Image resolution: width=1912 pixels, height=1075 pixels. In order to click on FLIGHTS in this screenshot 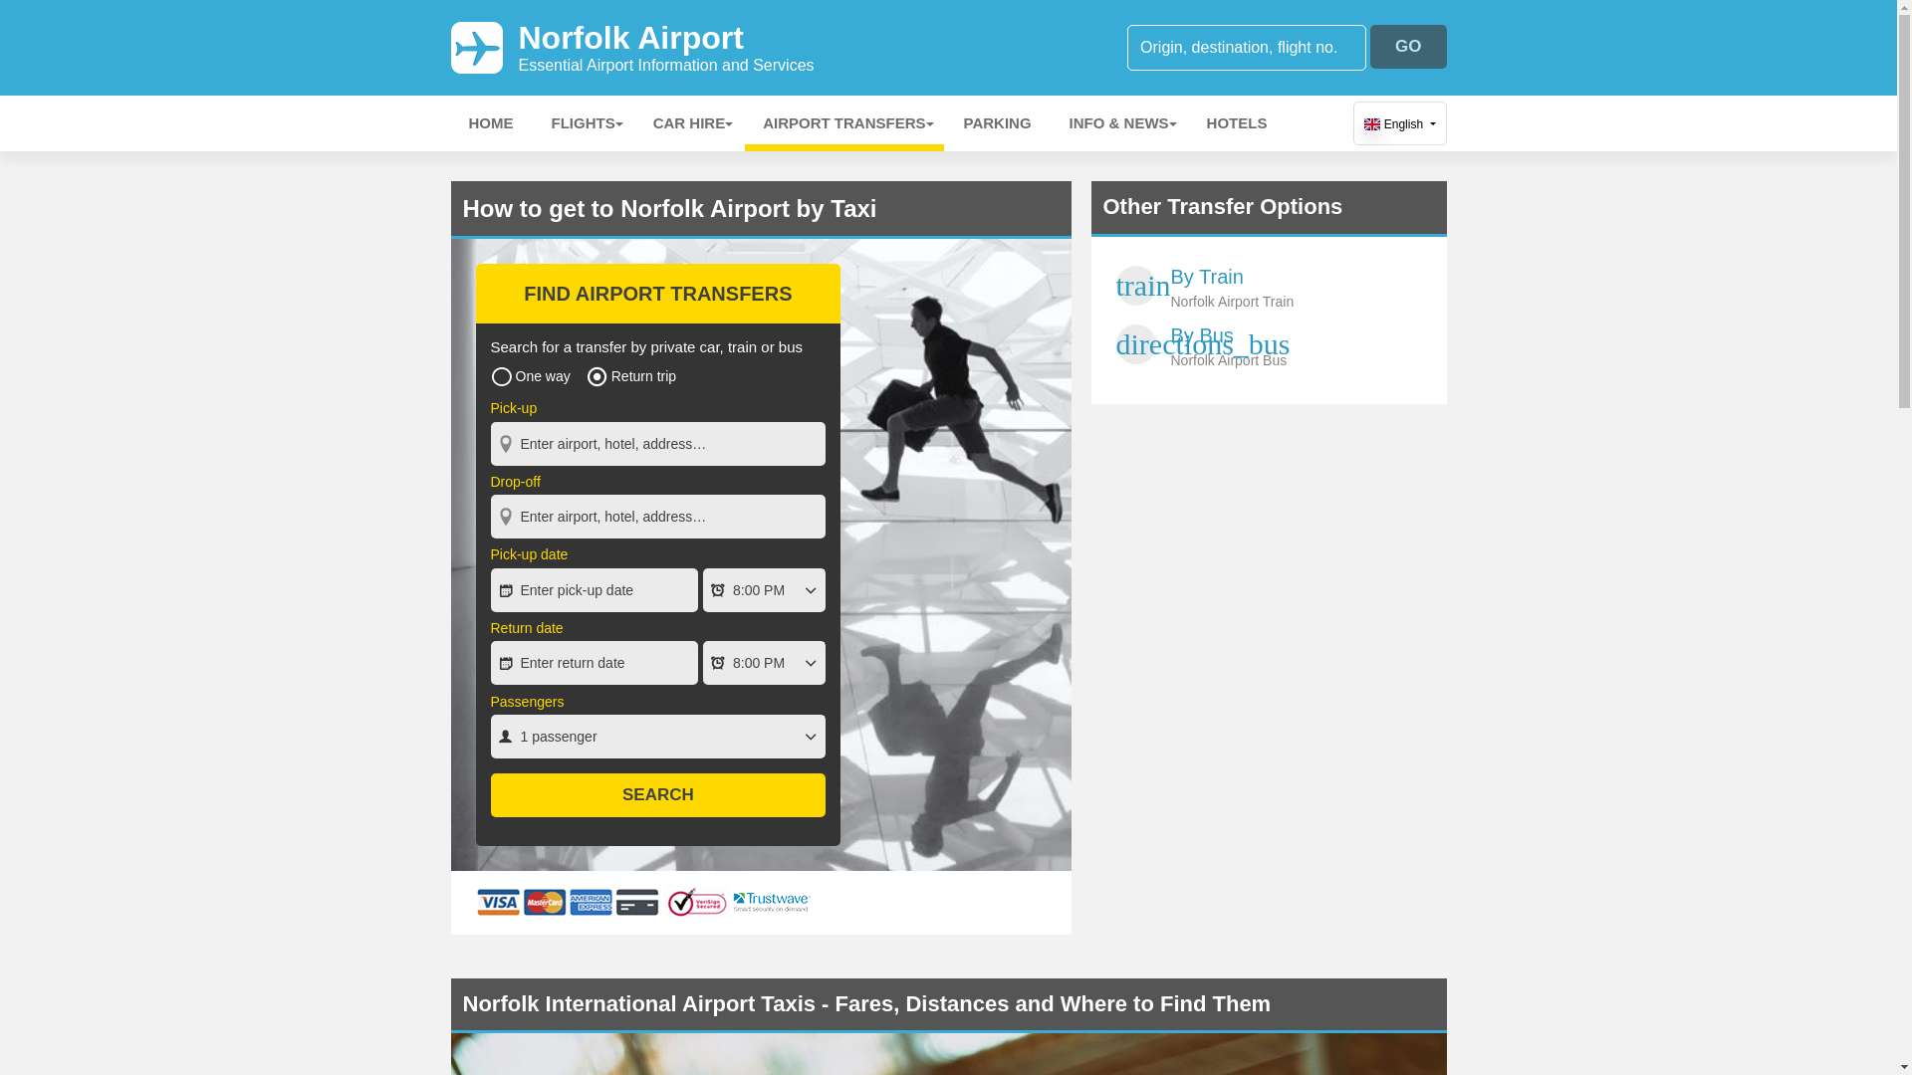, I will do `click(583, 123)`.